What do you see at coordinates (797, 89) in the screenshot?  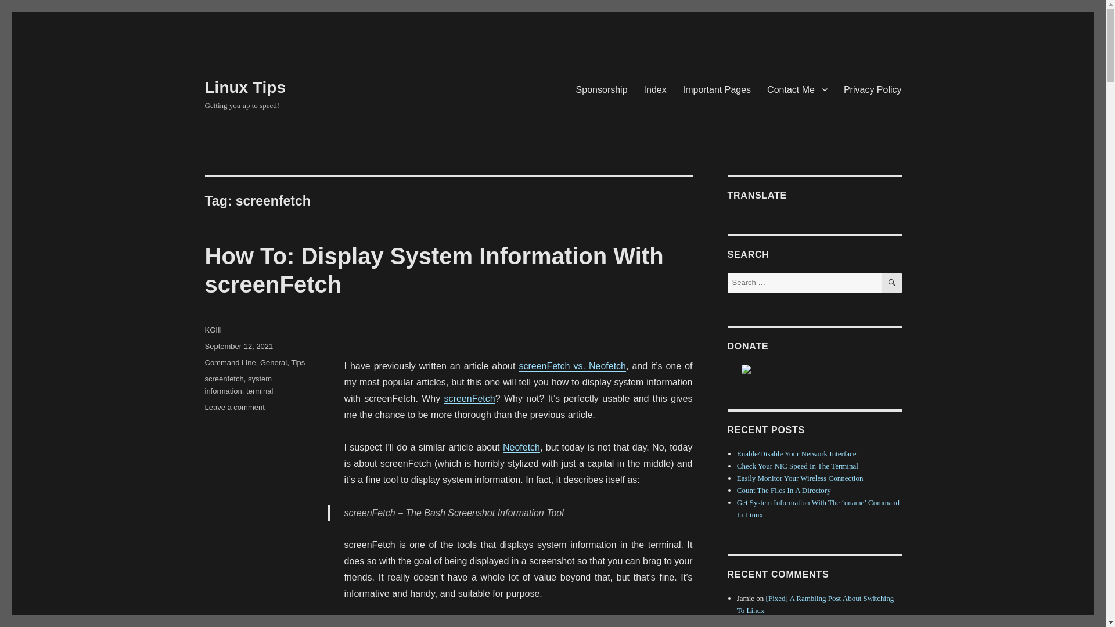 I see `Contact Me` at bounding box center [797, 89].